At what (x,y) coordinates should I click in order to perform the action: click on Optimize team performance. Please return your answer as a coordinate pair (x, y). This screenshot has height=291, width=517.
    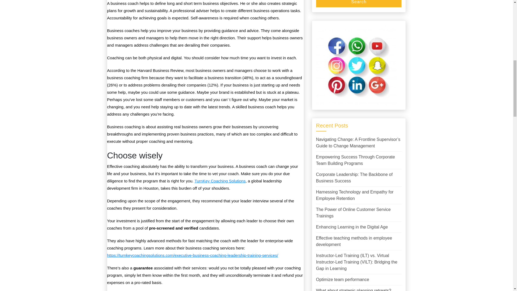
    Looking at the image, I should click on (343, 279).